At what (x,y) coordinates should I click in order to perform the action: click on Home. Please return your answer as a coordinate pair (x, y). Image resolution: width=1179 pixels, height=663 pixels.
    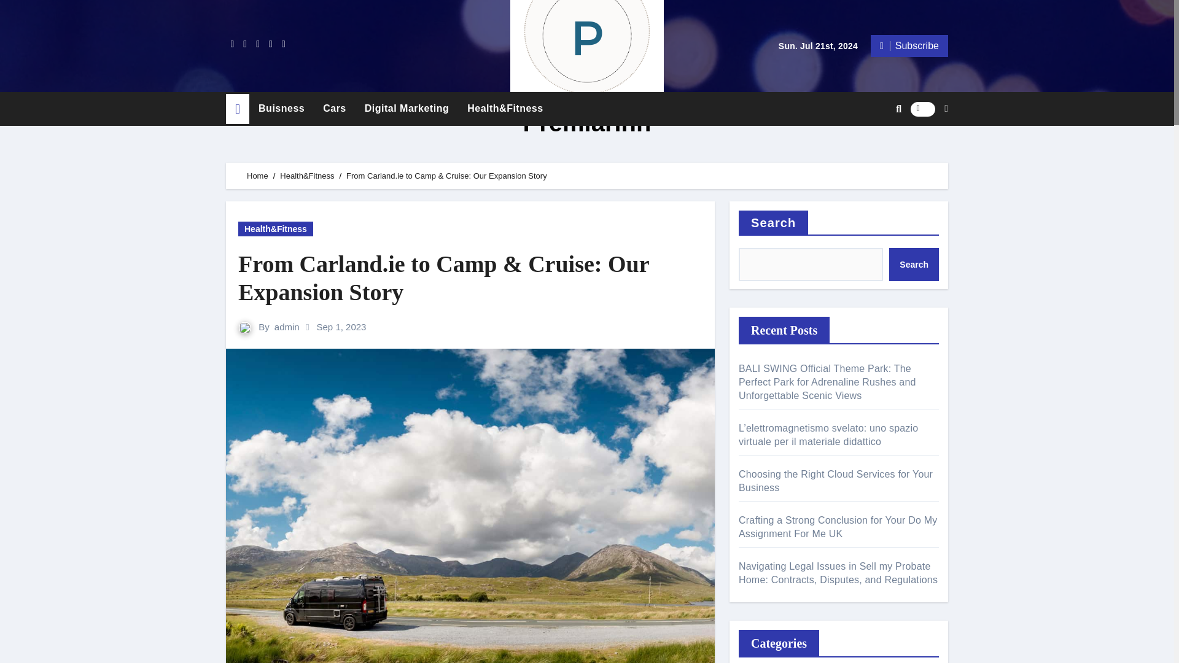
    Looking at the image, I should click on (257, 176).